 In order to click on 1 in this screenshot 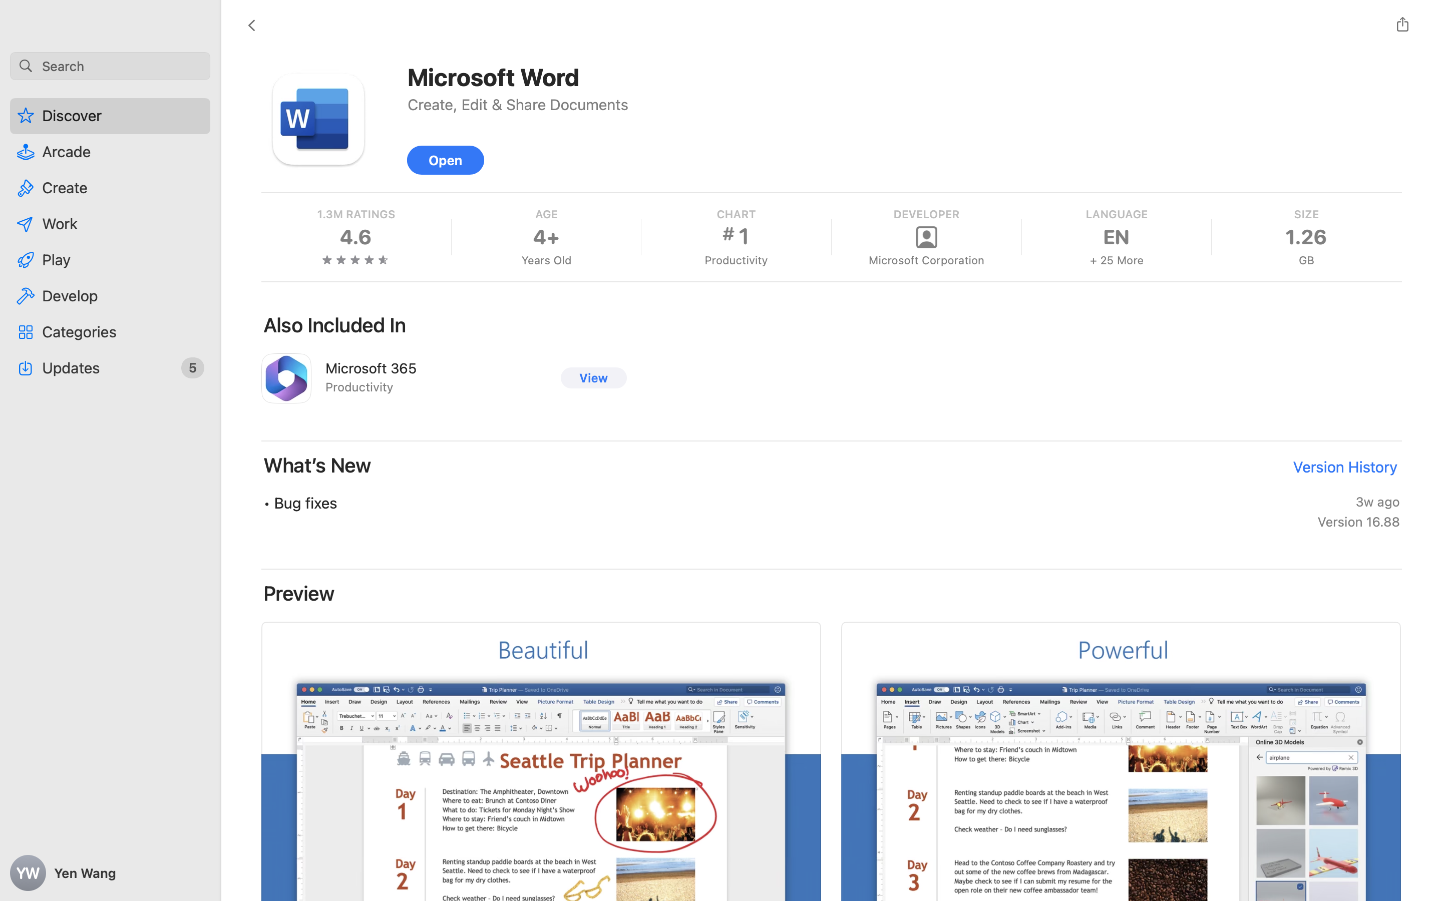, I will do `click(736, 236)`.